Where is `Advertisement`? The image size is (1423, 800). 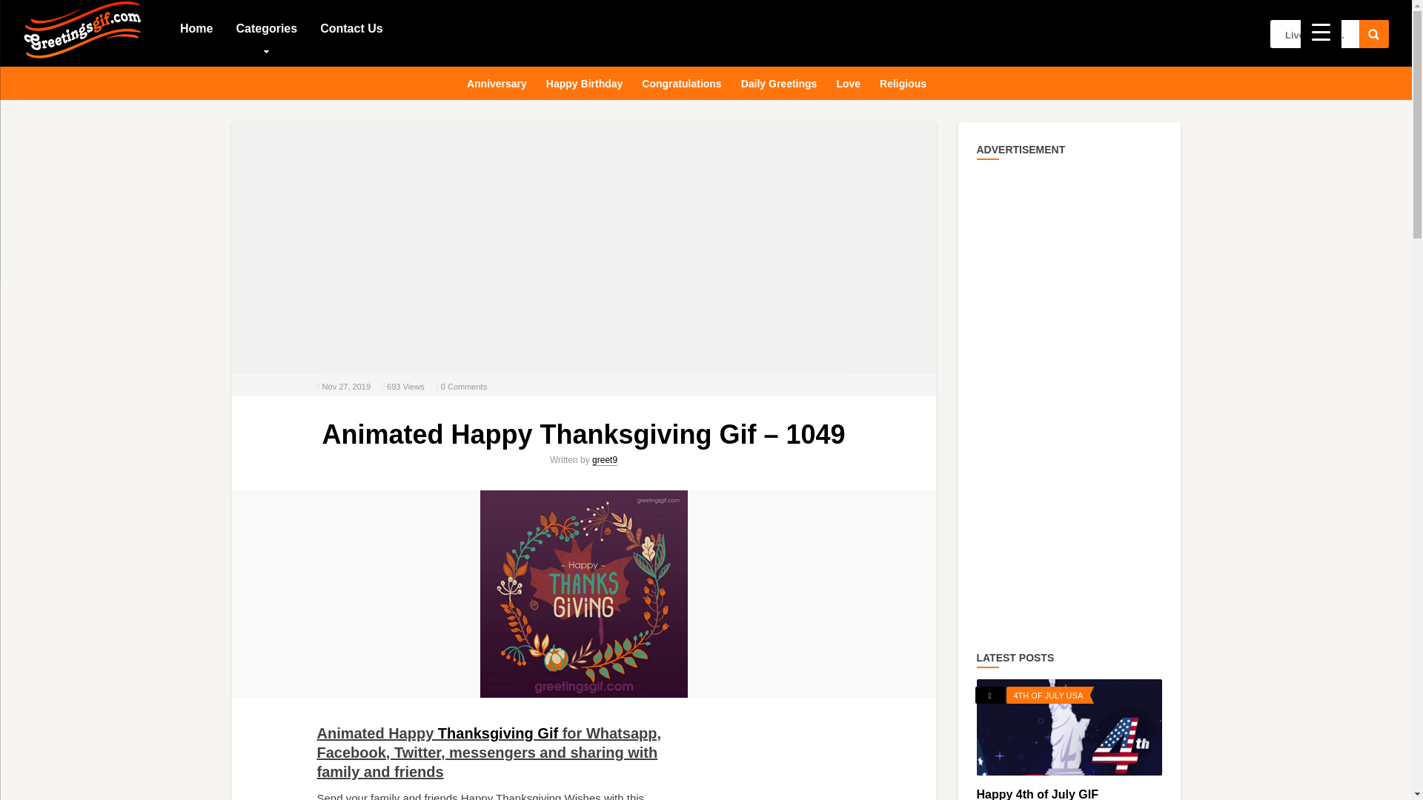 Advertisement is located at coordinates (799, 769).